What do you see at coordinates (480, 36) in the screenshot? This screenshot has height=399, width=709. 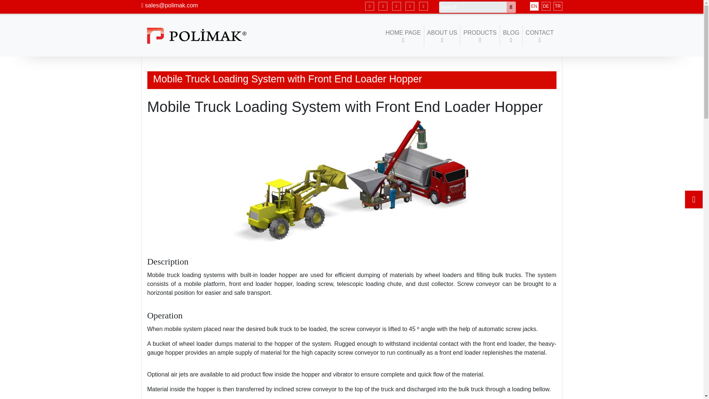 I see `PRODUCTS` at bounding box center [480, 36].